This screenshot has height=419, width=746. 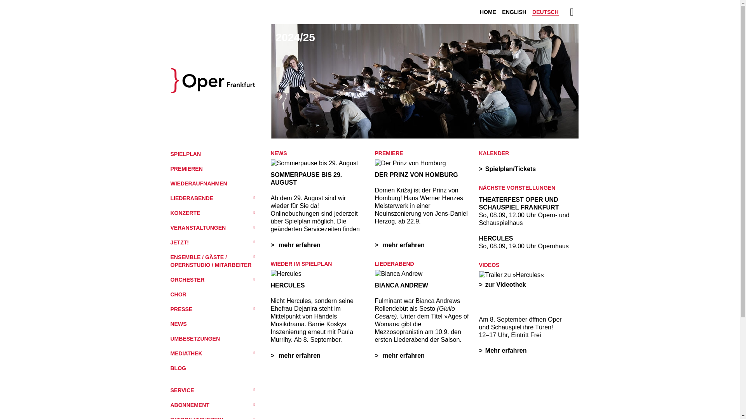 What do you see at coordinates (214, 212) in the screenshot?
I see `KONZERTE` at bounding box center [214, 212].